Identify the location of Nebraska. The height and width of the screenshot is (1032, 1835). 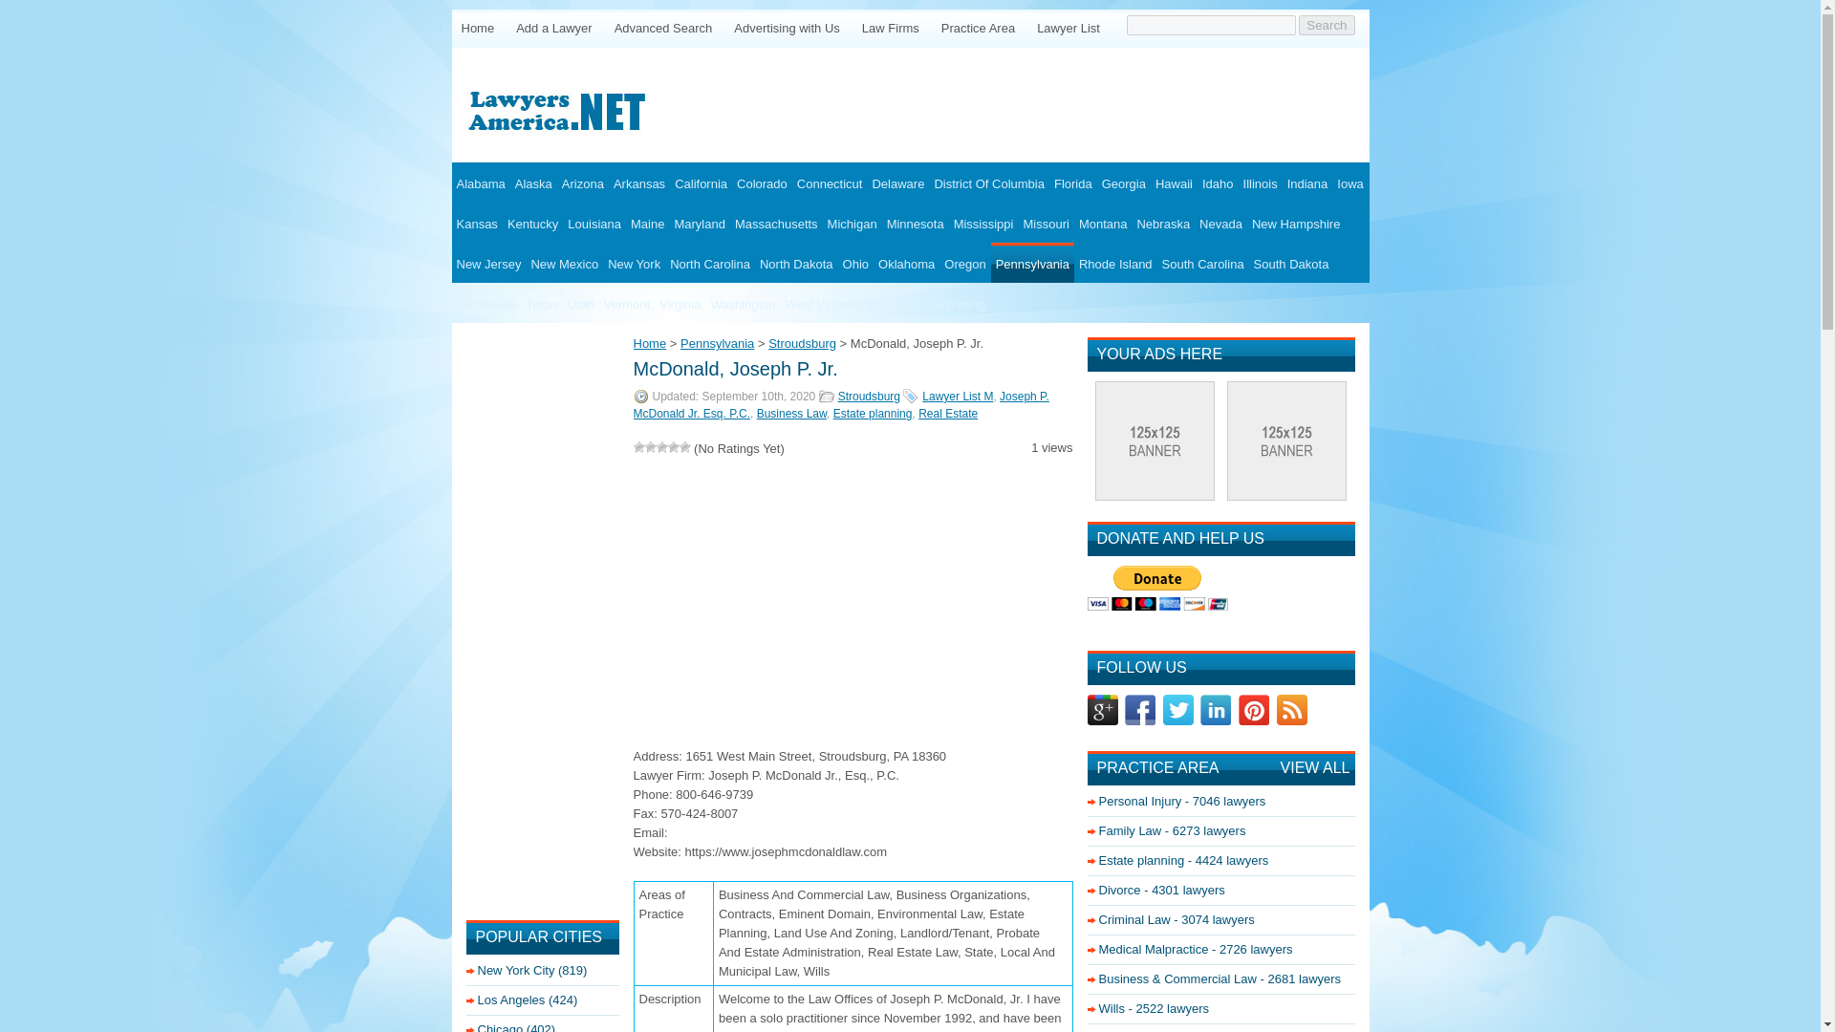
(1162, 222).